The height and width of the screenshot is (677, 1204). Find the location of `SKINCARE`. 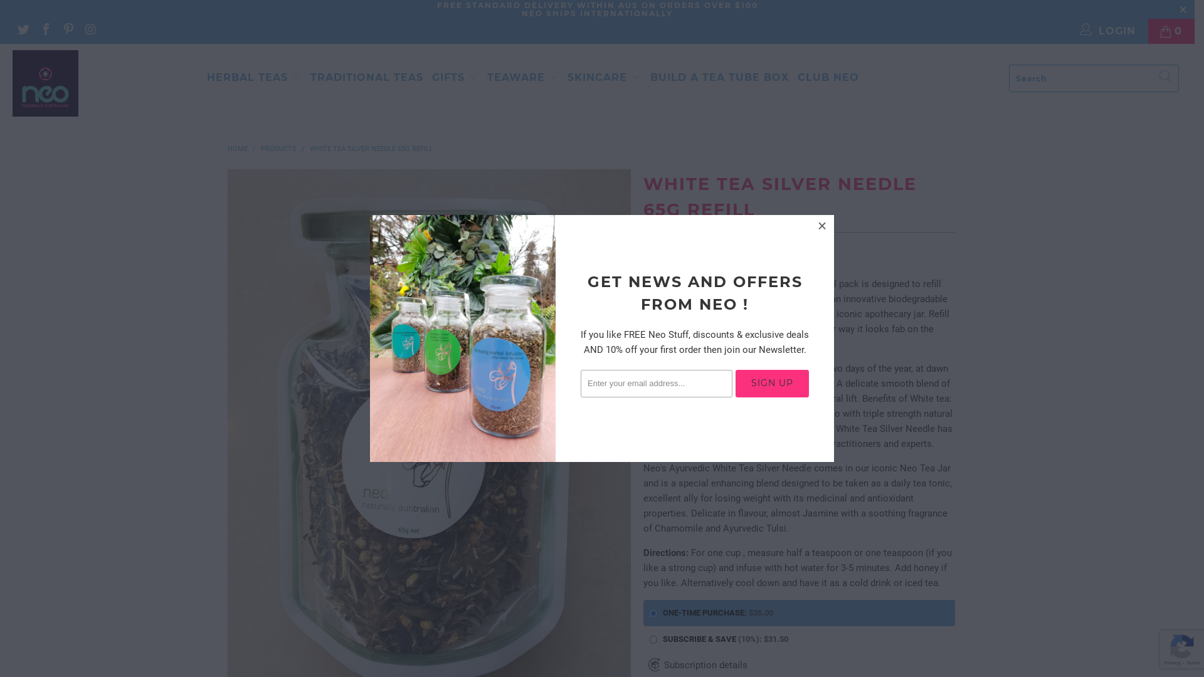

SKINCARE is located at coordinates (605, 78).